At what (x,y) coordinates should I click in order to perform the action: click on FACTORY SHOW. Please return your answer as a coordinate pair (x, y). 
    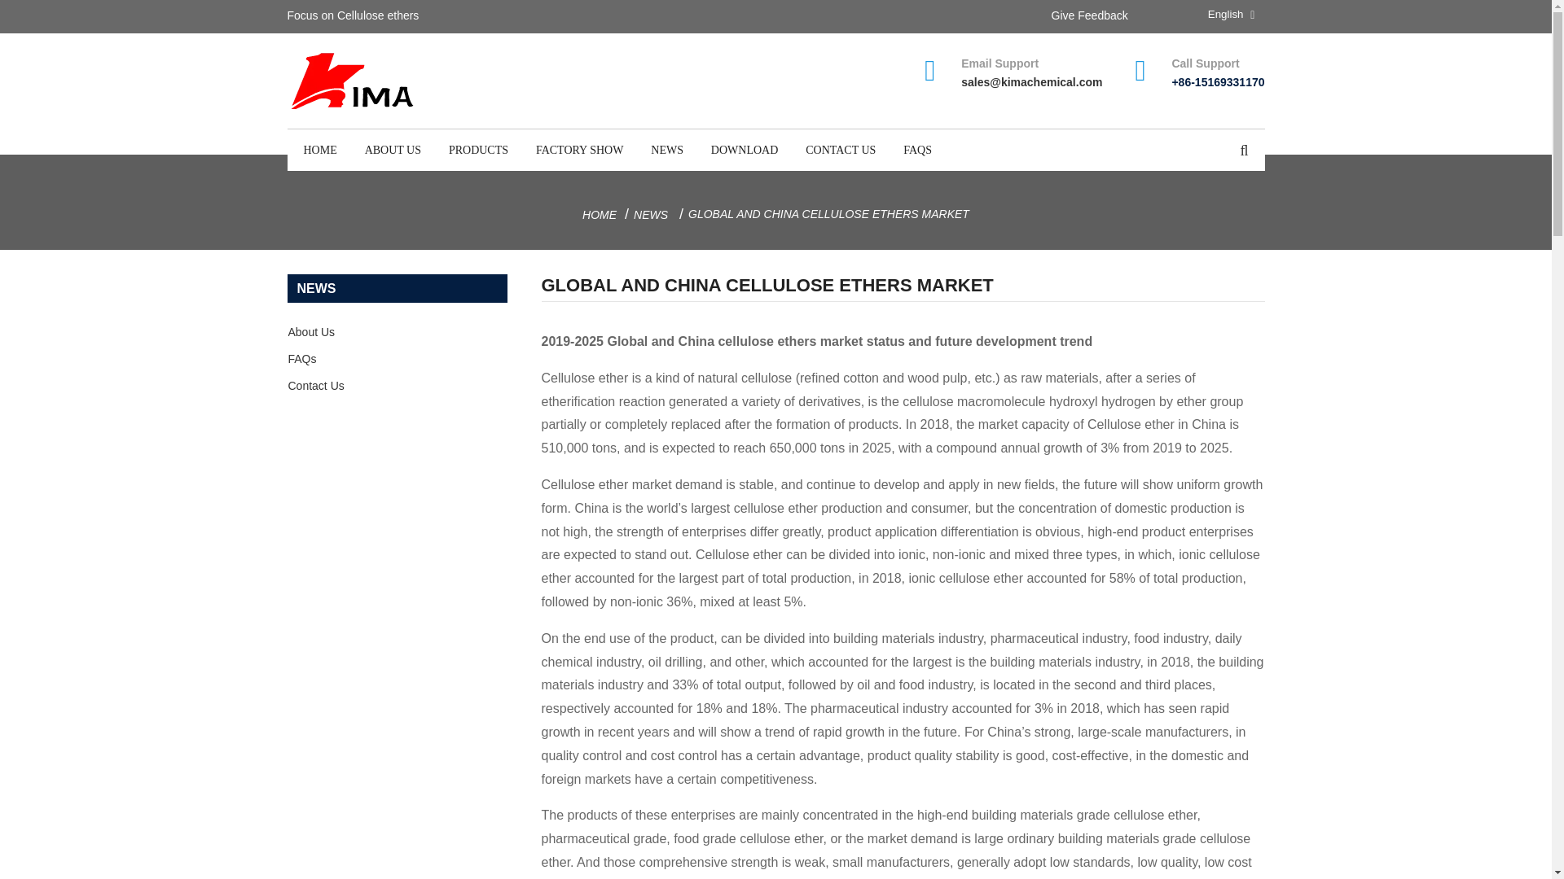
    Looking at the image, I should click on (579, 150).